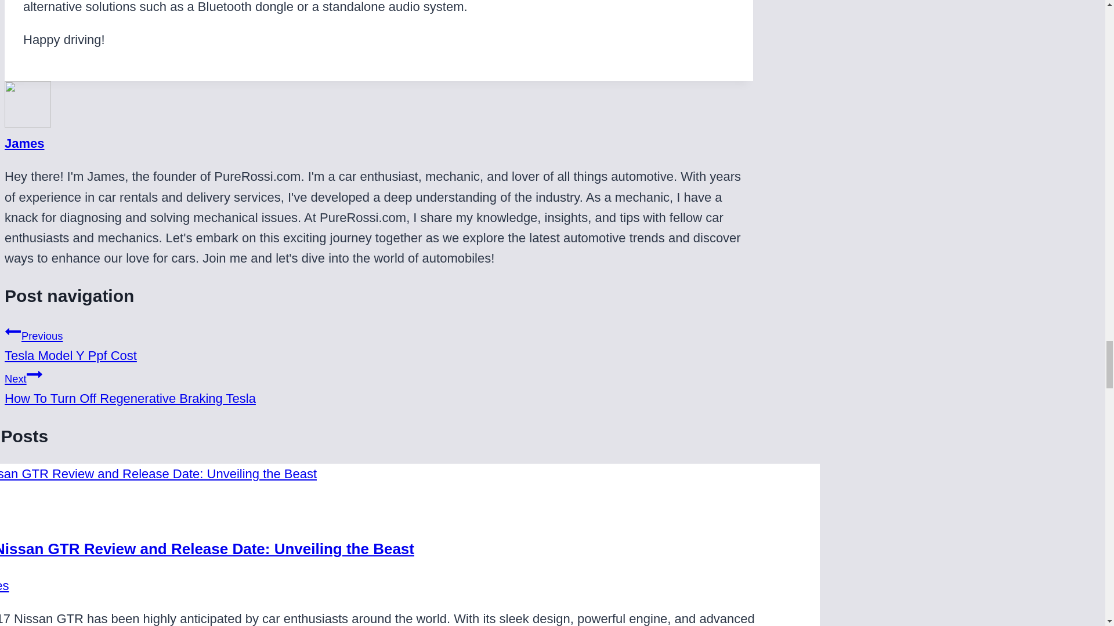 Image resolution: width=1114 pixels, height=626 pixels. What do you see at coordinates (207, 549) in the screenshot?
I see `2017 Nissan GTR Review and Release Date: Unveiling the Beast` at bounding box center [207, 549].